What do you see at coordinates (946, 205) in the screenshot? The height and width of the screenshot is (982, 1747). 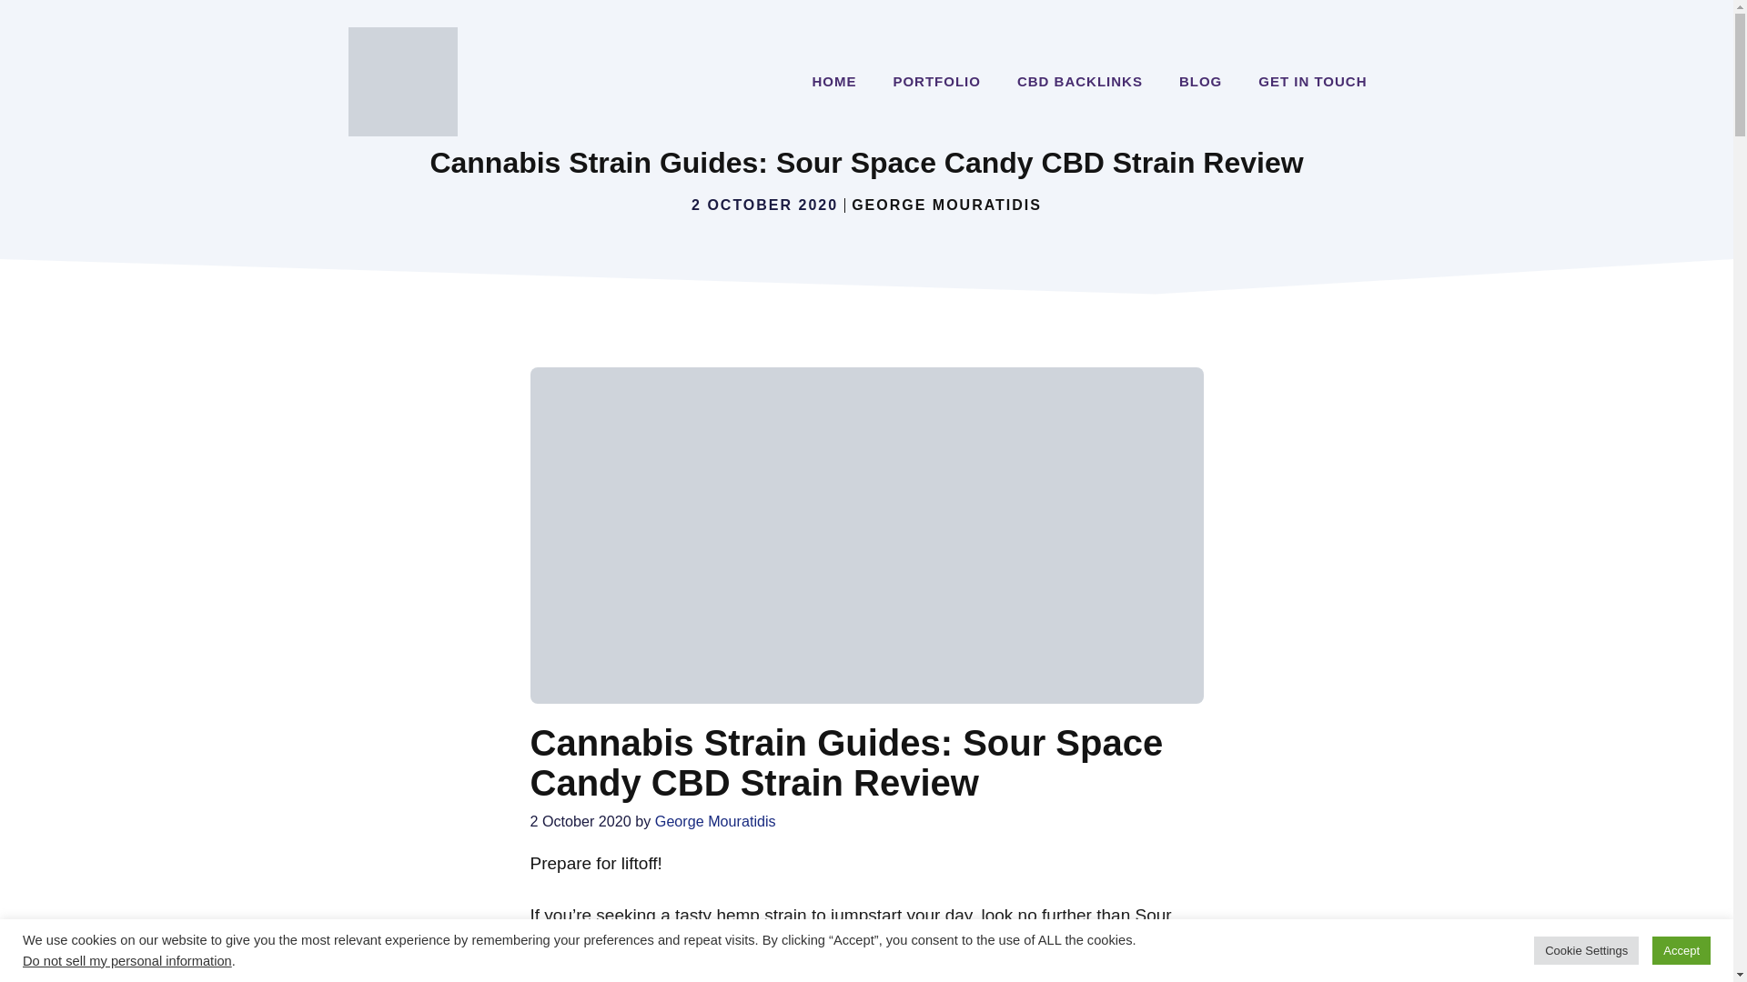 I see `GEORGE MOURATIDIS` at bounding box center [946, 205].